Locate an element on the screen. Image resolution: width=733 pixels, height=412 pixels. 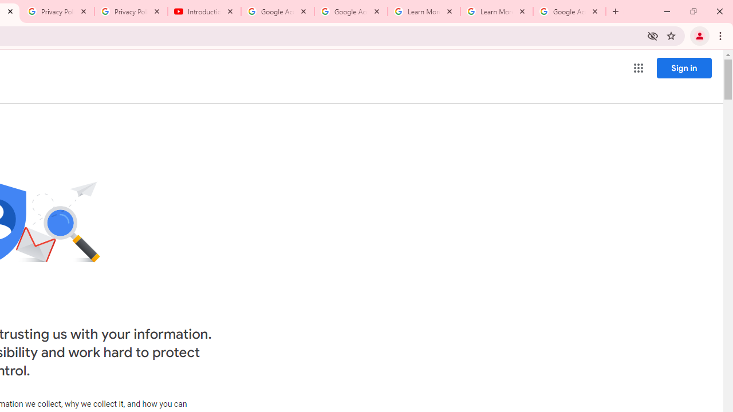
Google Account Help is located at coordinates (351, 11).